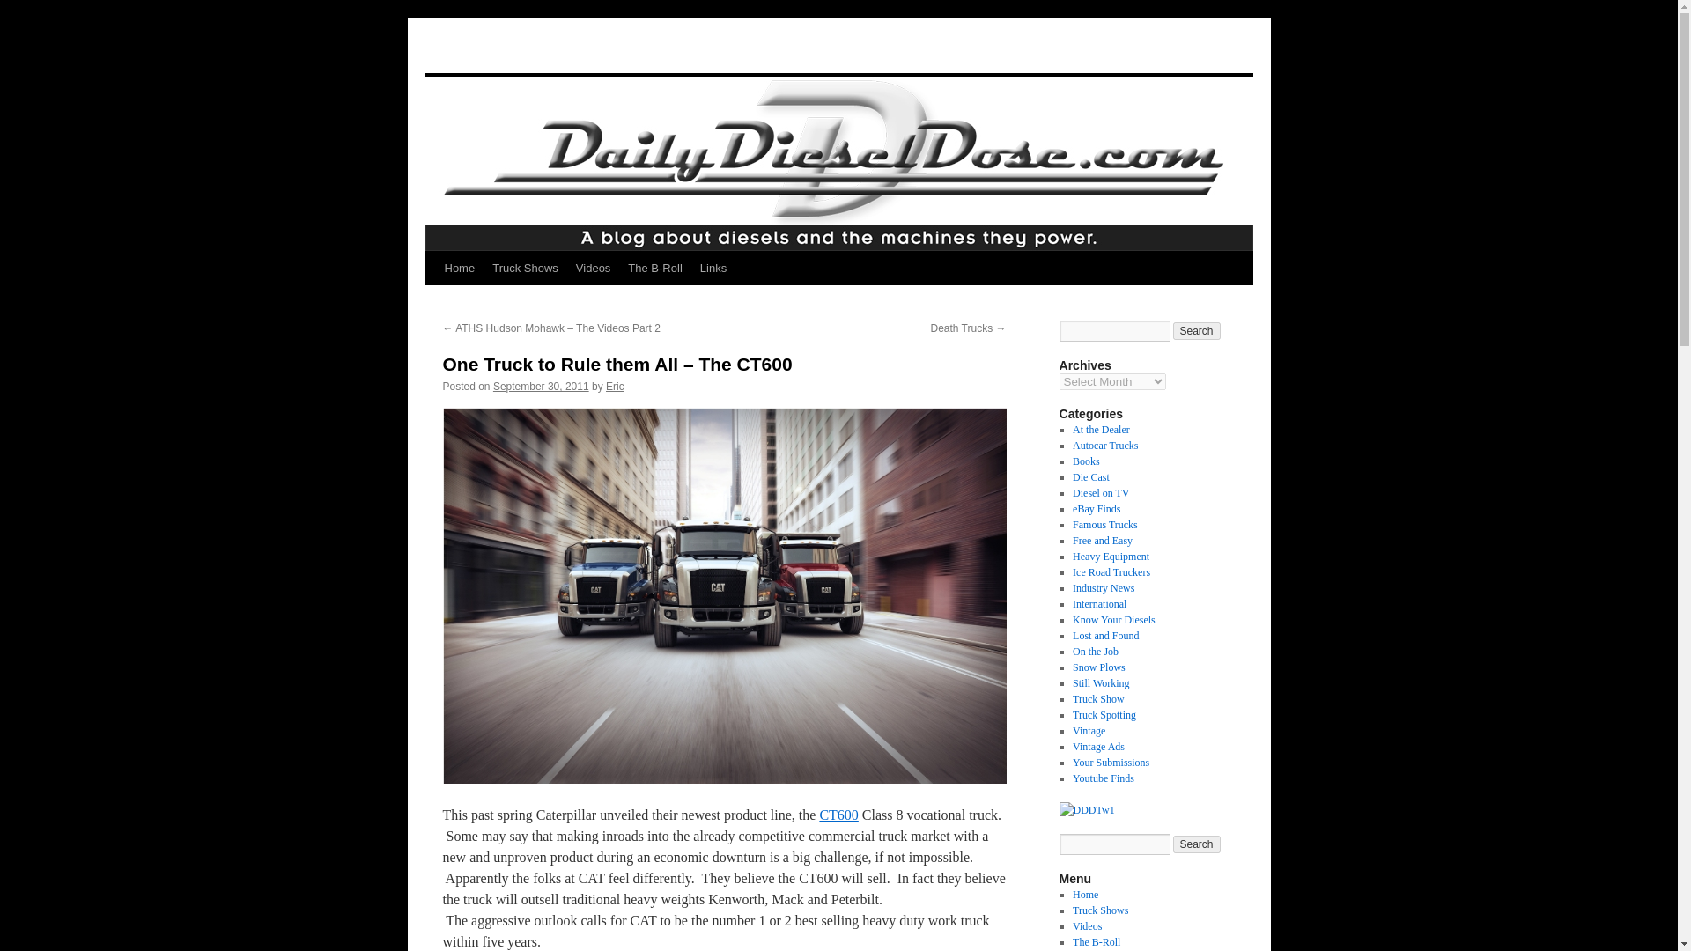  What do you see at coordinates (1090, 476) in the screenshot?
I see `Die Cast` at bounding box center [1090, 476].